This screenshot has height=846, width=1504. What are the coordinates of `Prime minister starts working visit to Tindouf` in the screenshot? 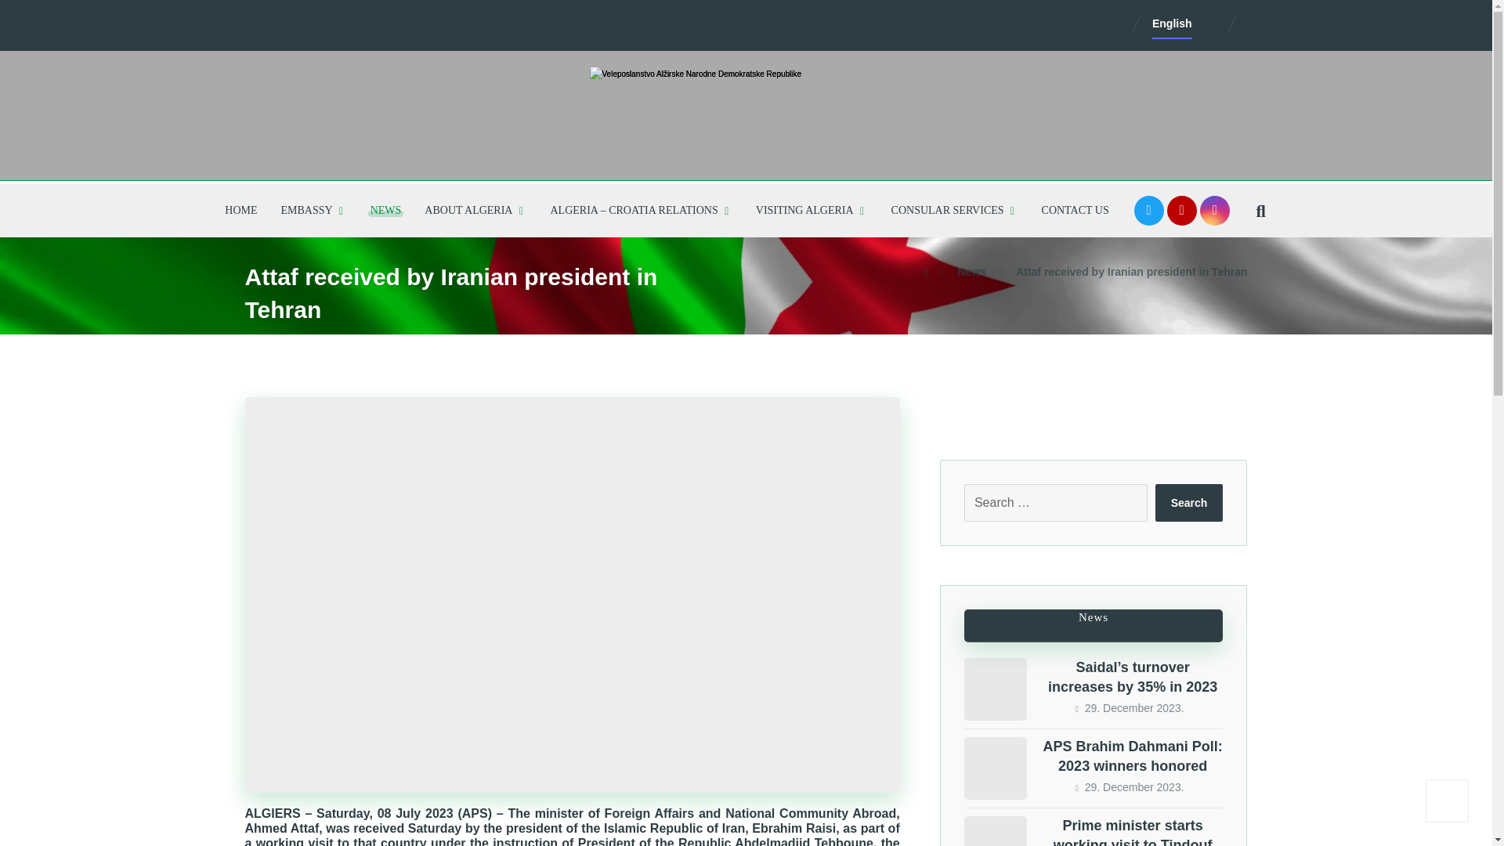 It's located at (1133, 832).